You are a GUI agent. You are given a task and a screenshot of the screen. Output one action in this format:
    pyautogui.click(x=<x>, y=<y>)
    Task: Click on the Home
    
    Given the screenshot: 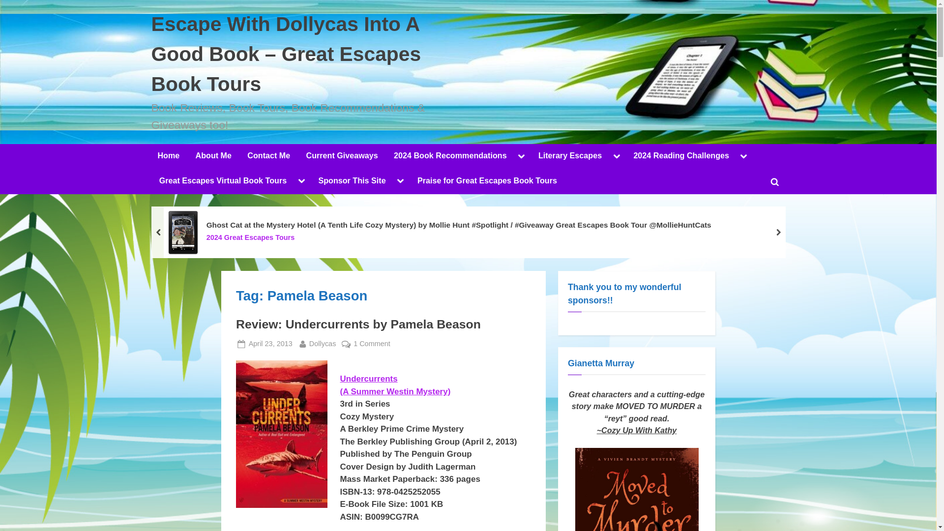 What is the action you would take?
    pyautogui.click(x=168, y=156)
    